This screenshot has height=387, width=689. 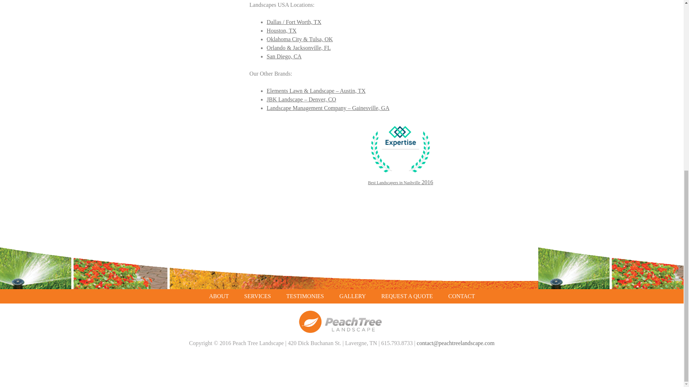 I want to click on Houston, TX, so click(x=281, y=30).